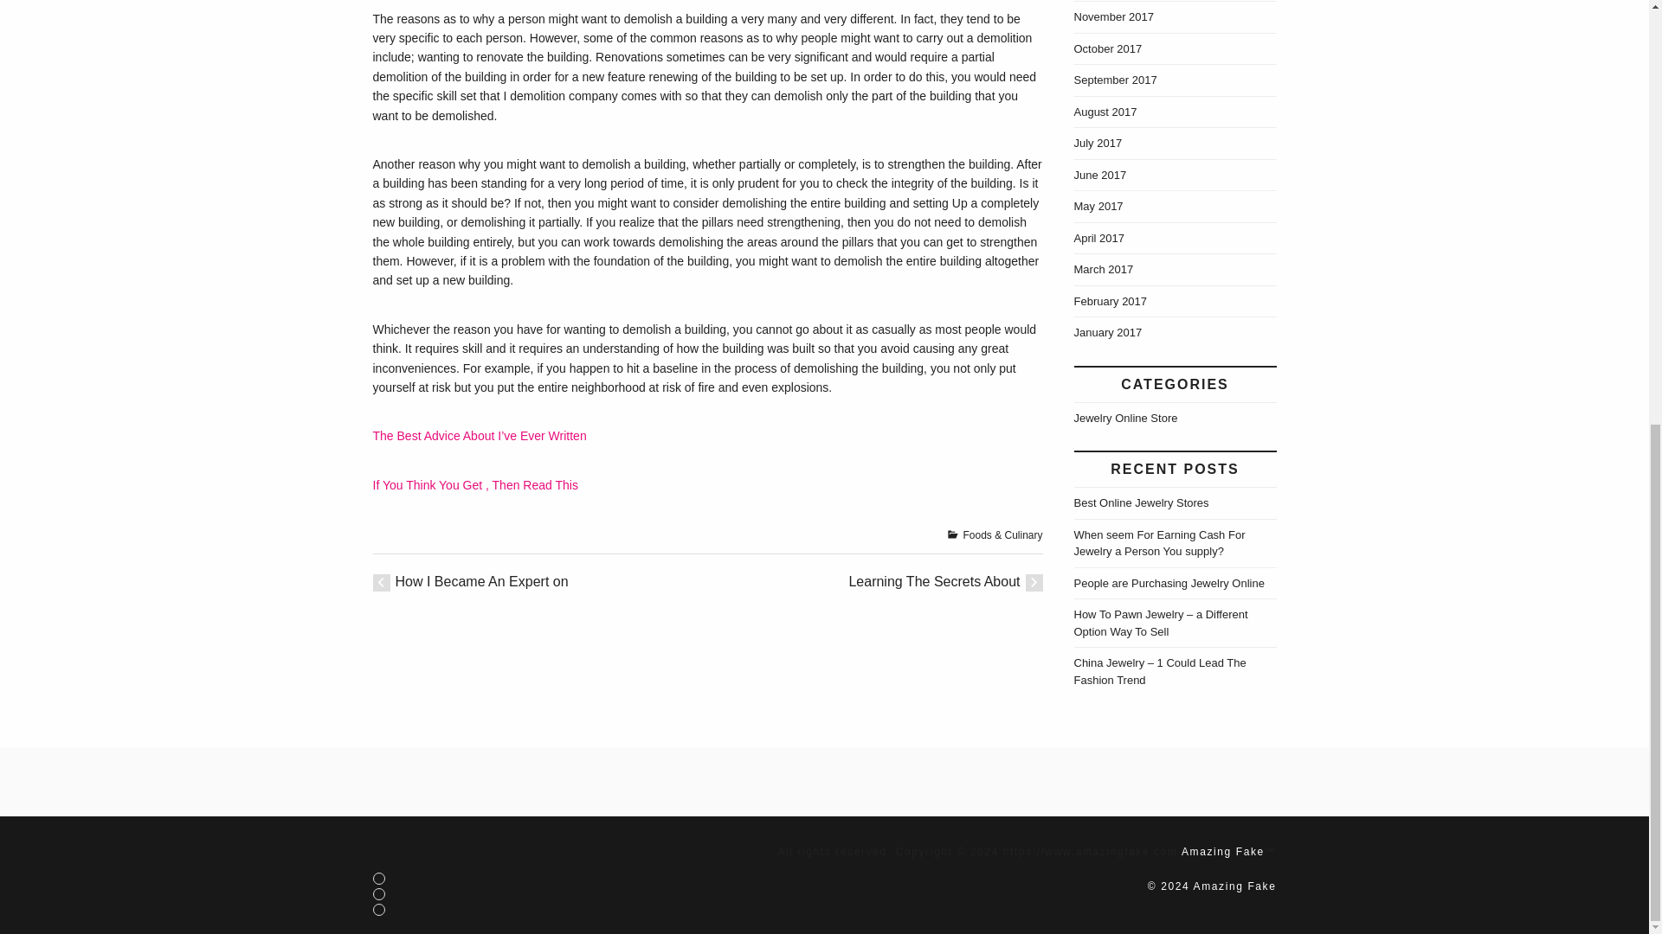 Image resolution: width=1662 pixels, height=934 pixels. Describe the element at coordinates (1125, 419) in the screenshot. I see `Jewelry Online Store` at that location.